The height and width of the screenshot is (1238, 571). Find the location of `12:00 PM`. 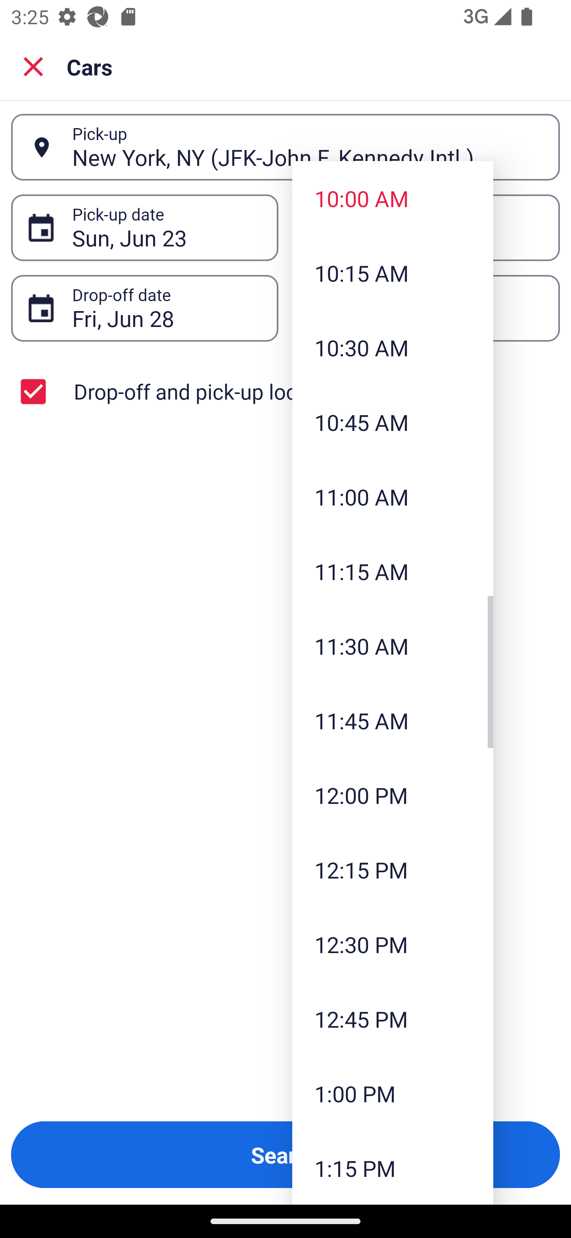

12:00 PM is located at coordinates (393, 794).